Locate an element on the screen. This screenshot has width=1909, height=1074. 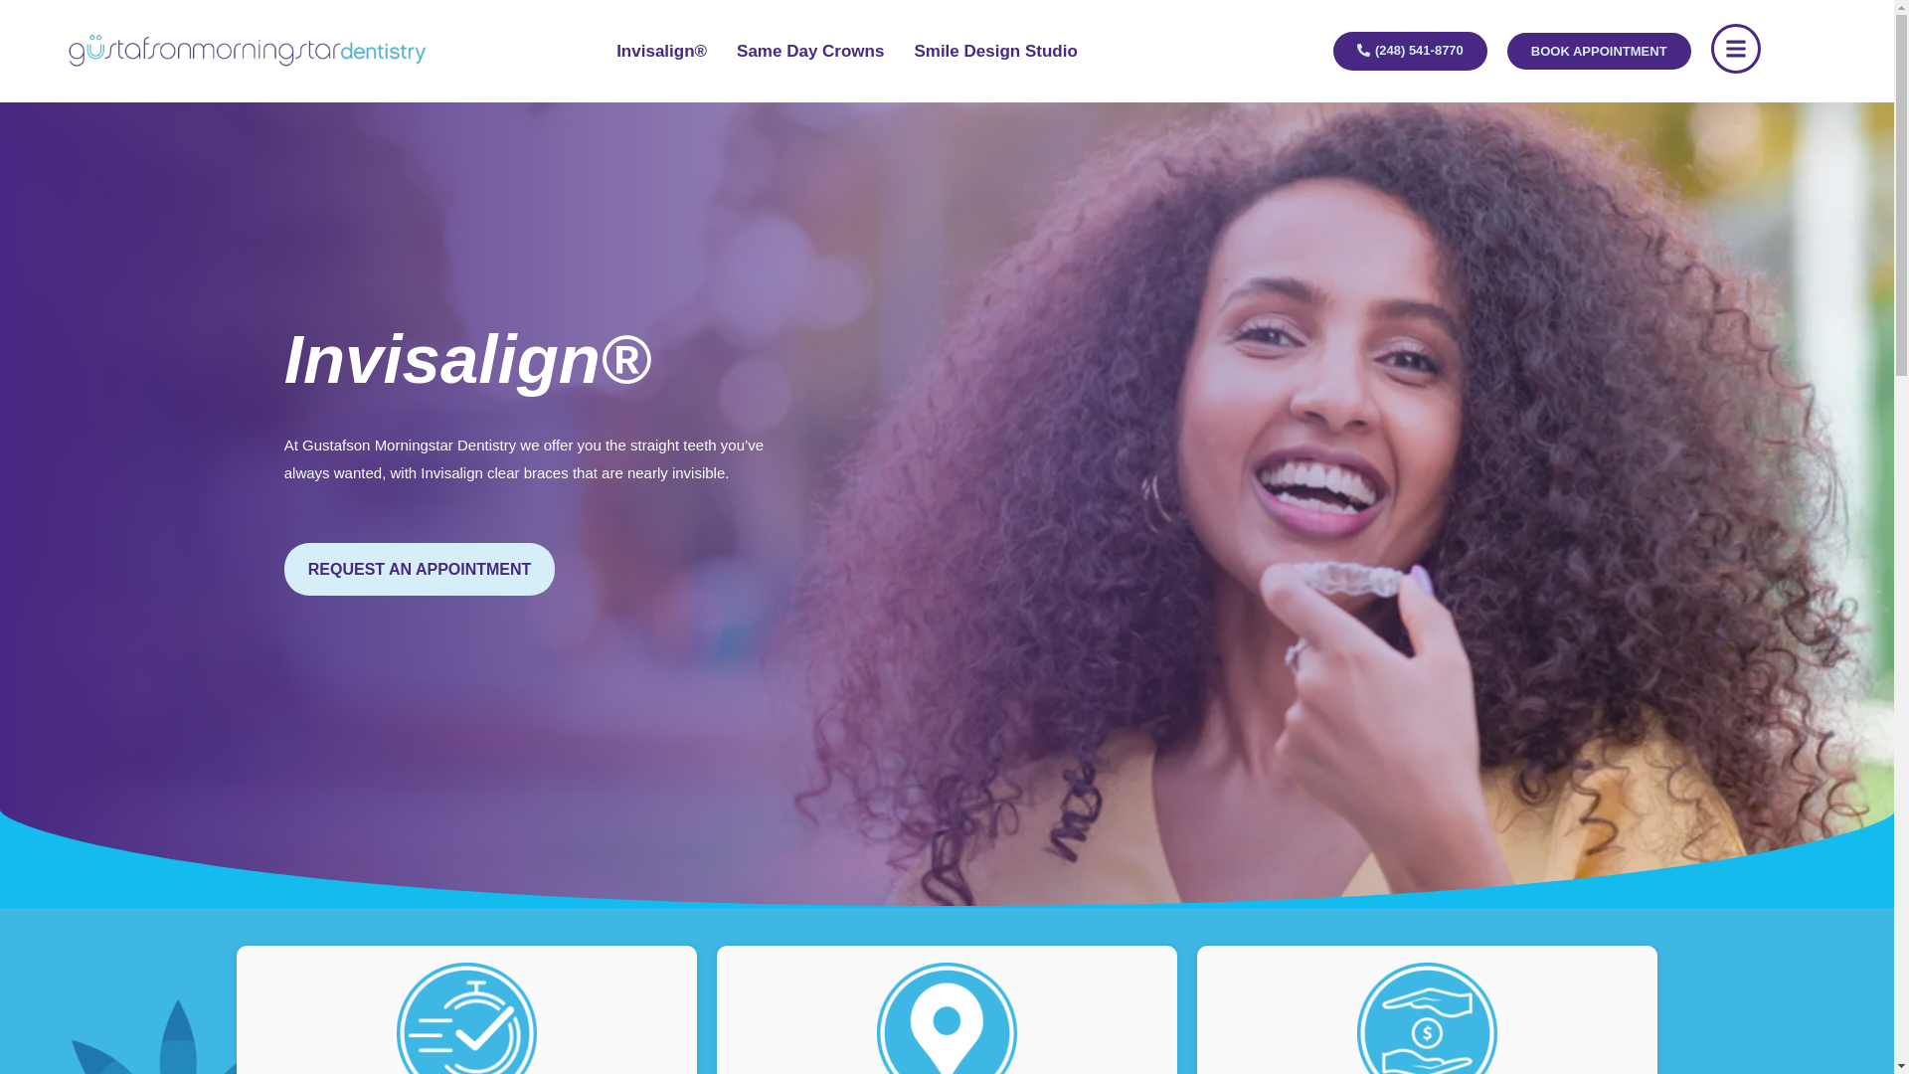
BOOK APPOINTMENT is located at coordinates (1599, 52).